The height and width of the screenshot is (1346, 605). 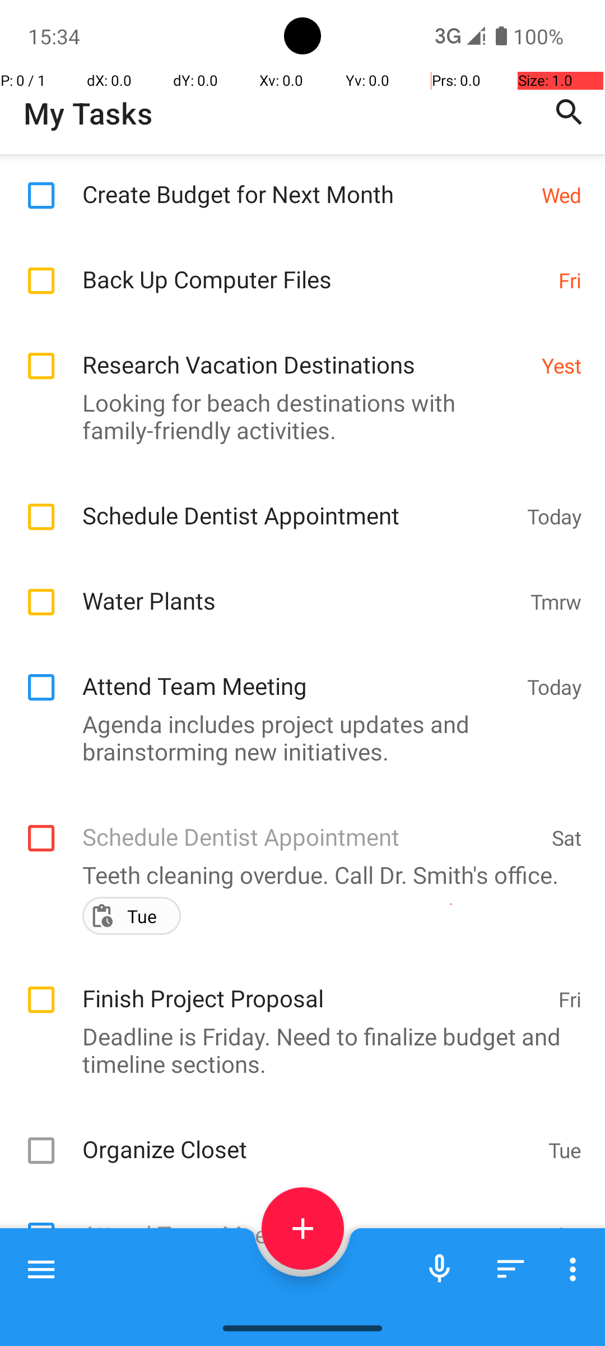 What do you see at coordinates (299, 674) in the screenshot?
I see `Attend Team Meeting` at bounding box center [299, 674].